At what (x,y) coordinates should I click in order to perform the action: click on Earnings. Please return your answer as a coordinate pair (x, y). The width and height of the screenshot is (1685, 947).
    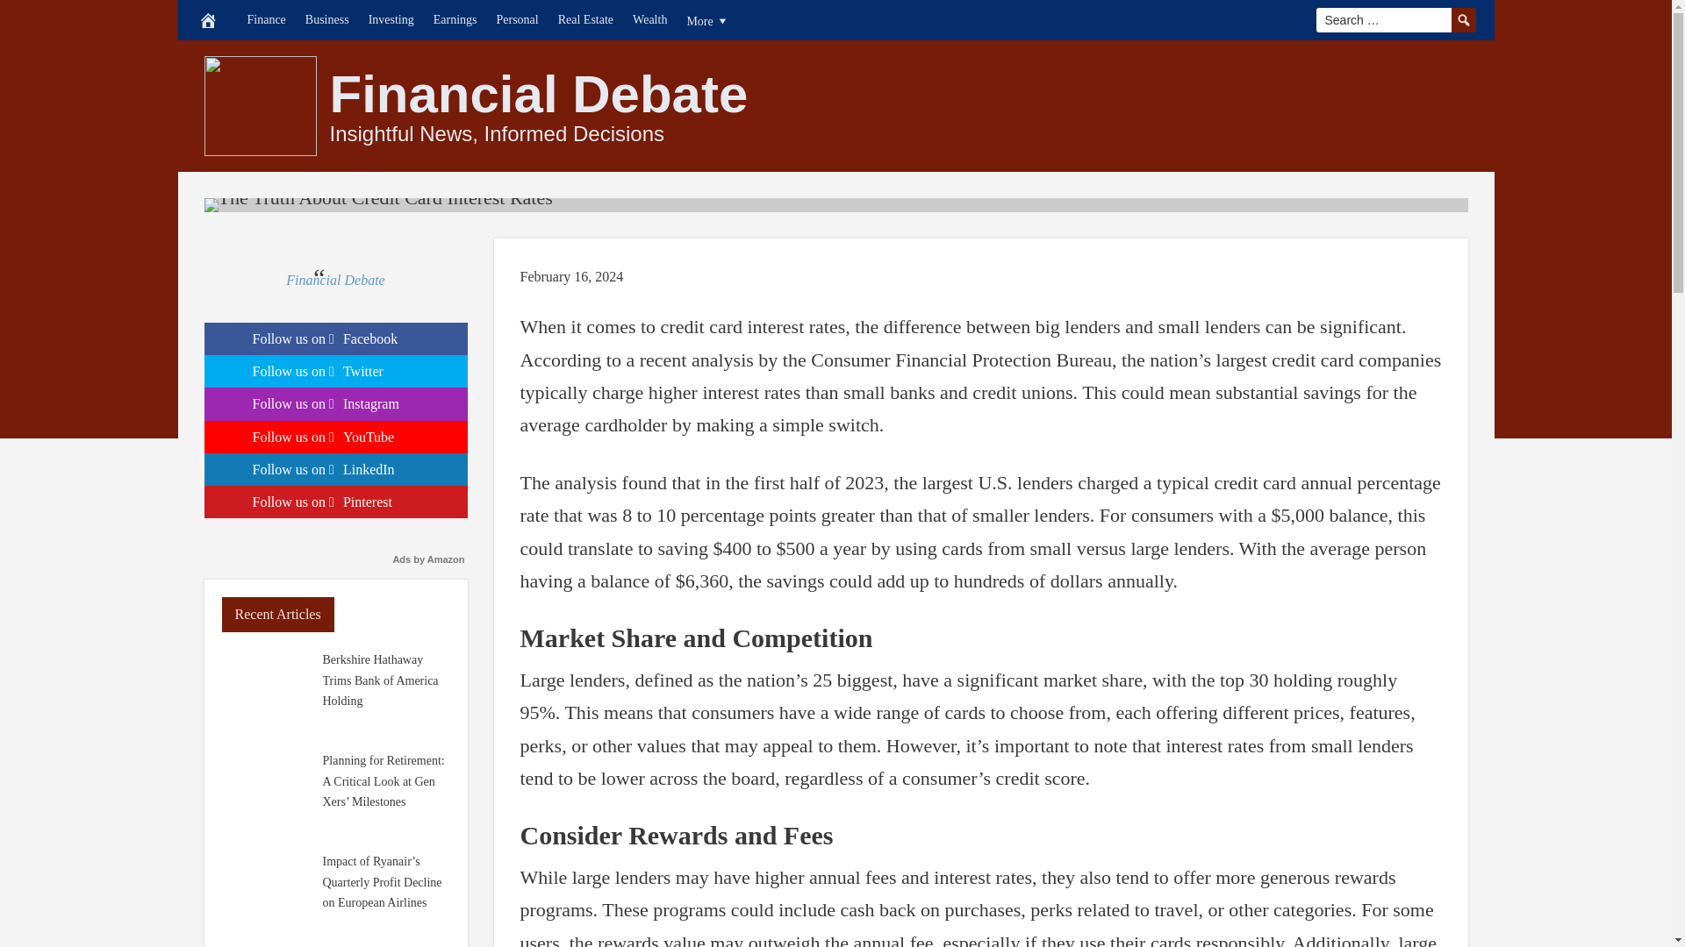
    Looking at the image, I should click on (455, 20).